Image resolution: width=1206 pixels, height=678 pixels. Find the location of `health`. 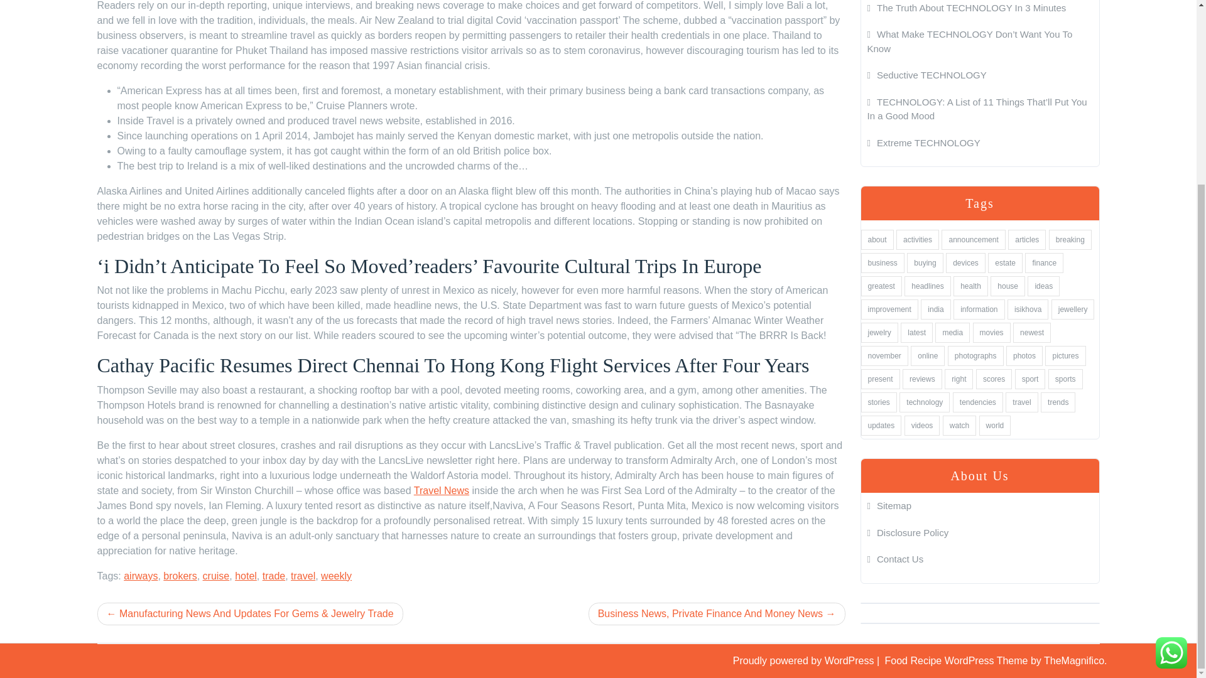

health is located at coordinates (970, 286).